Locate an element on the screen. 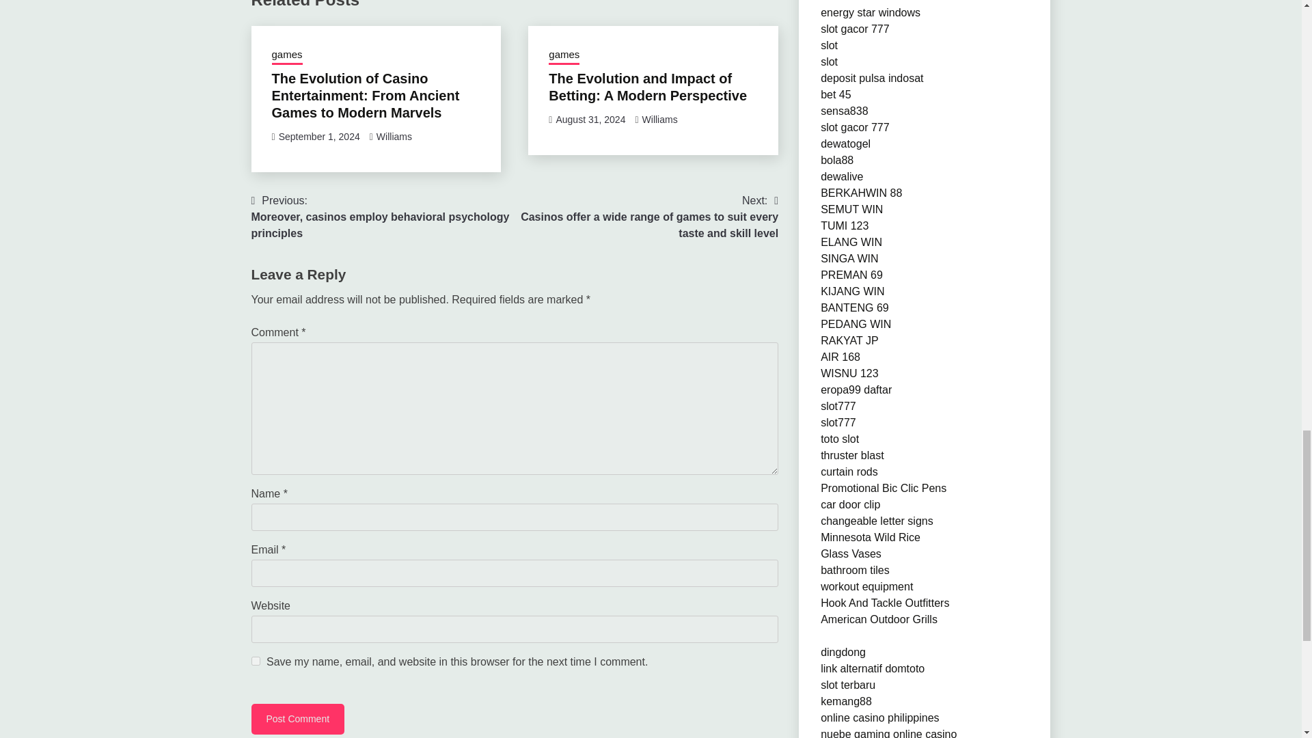 The image size is (1312, 738). August 31, 2024 is located at coordinates (590, 119).